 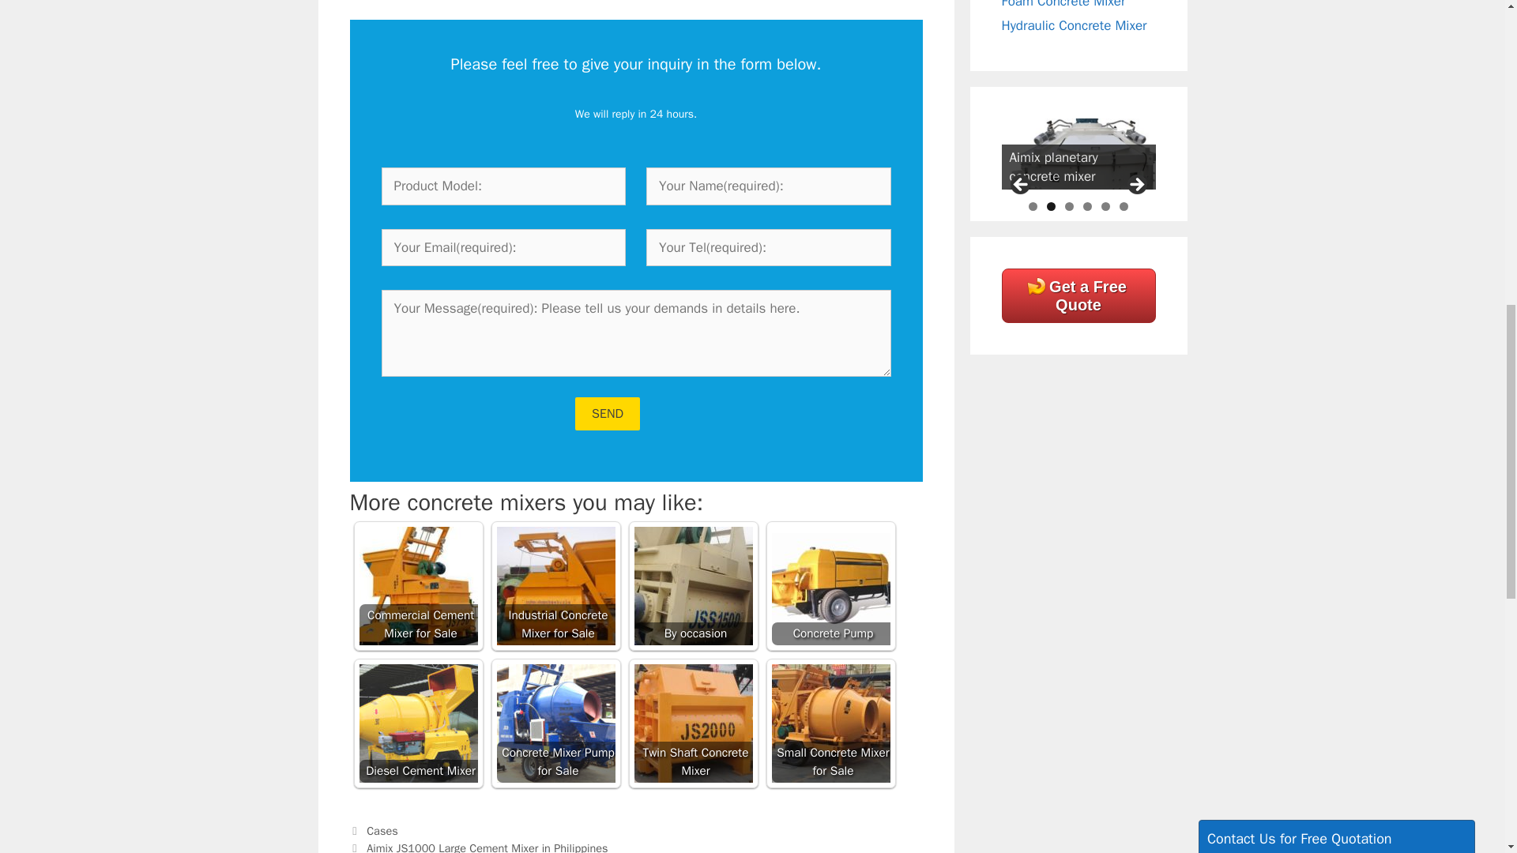 What do you see at coordinates (555, 723) in the screenshot?
I see `Concrete Mixer Pump for Sale` at bounding box center [555, 723].